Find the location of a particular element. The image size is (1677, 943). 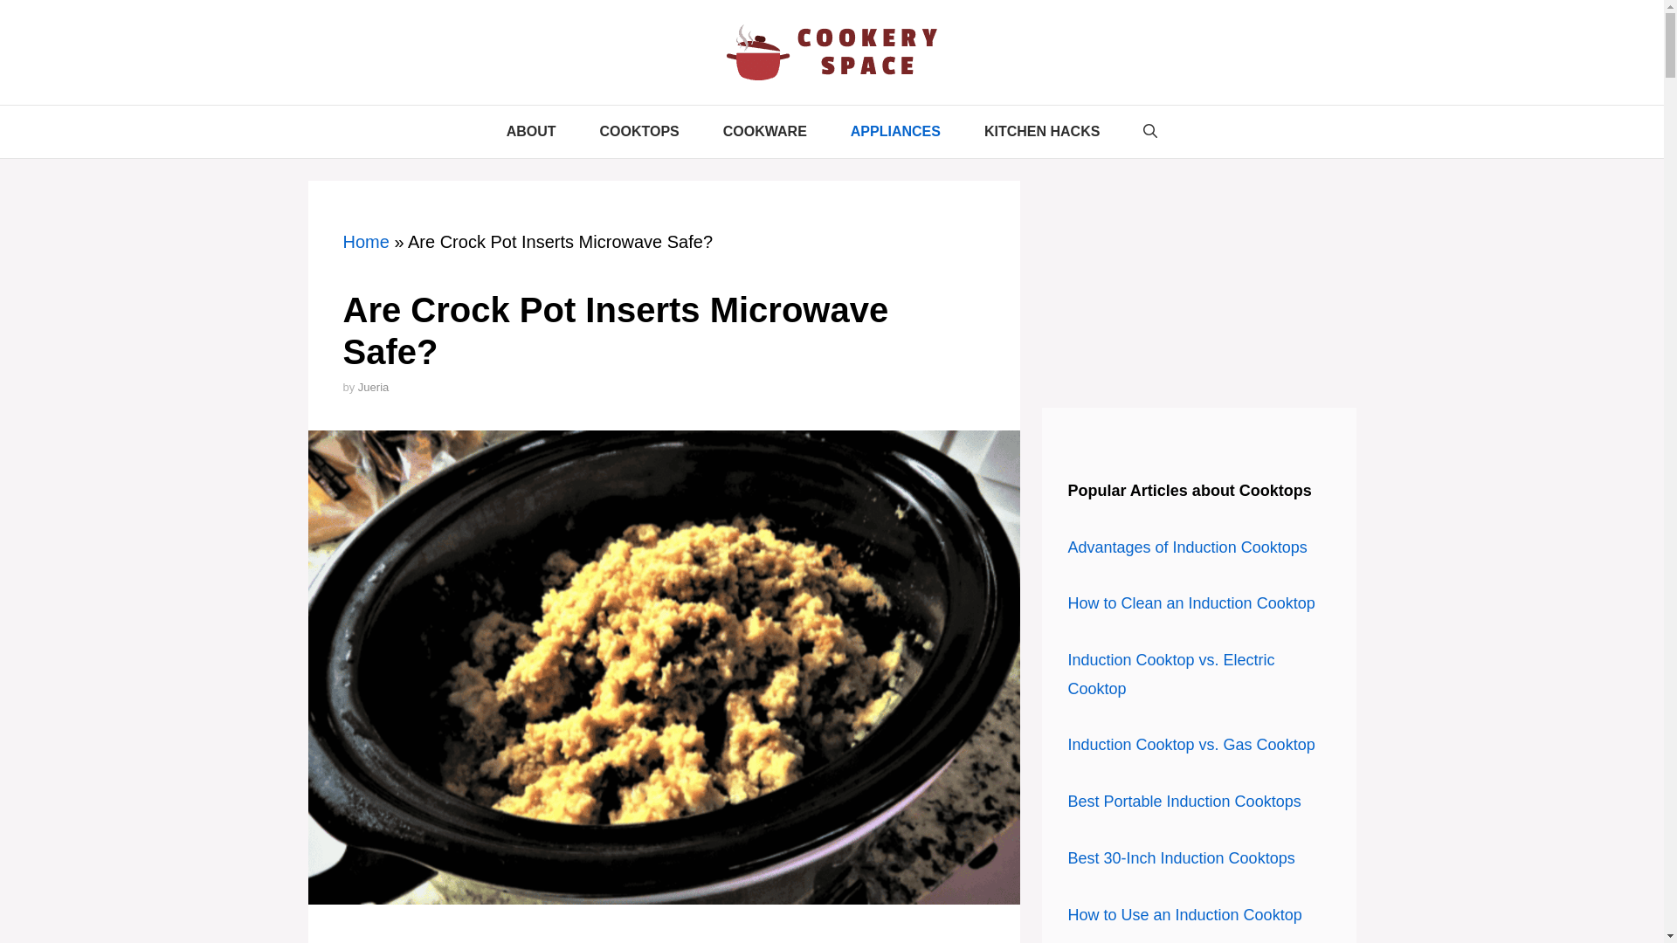

APPLIANCES is located at coordinates (895, 131).